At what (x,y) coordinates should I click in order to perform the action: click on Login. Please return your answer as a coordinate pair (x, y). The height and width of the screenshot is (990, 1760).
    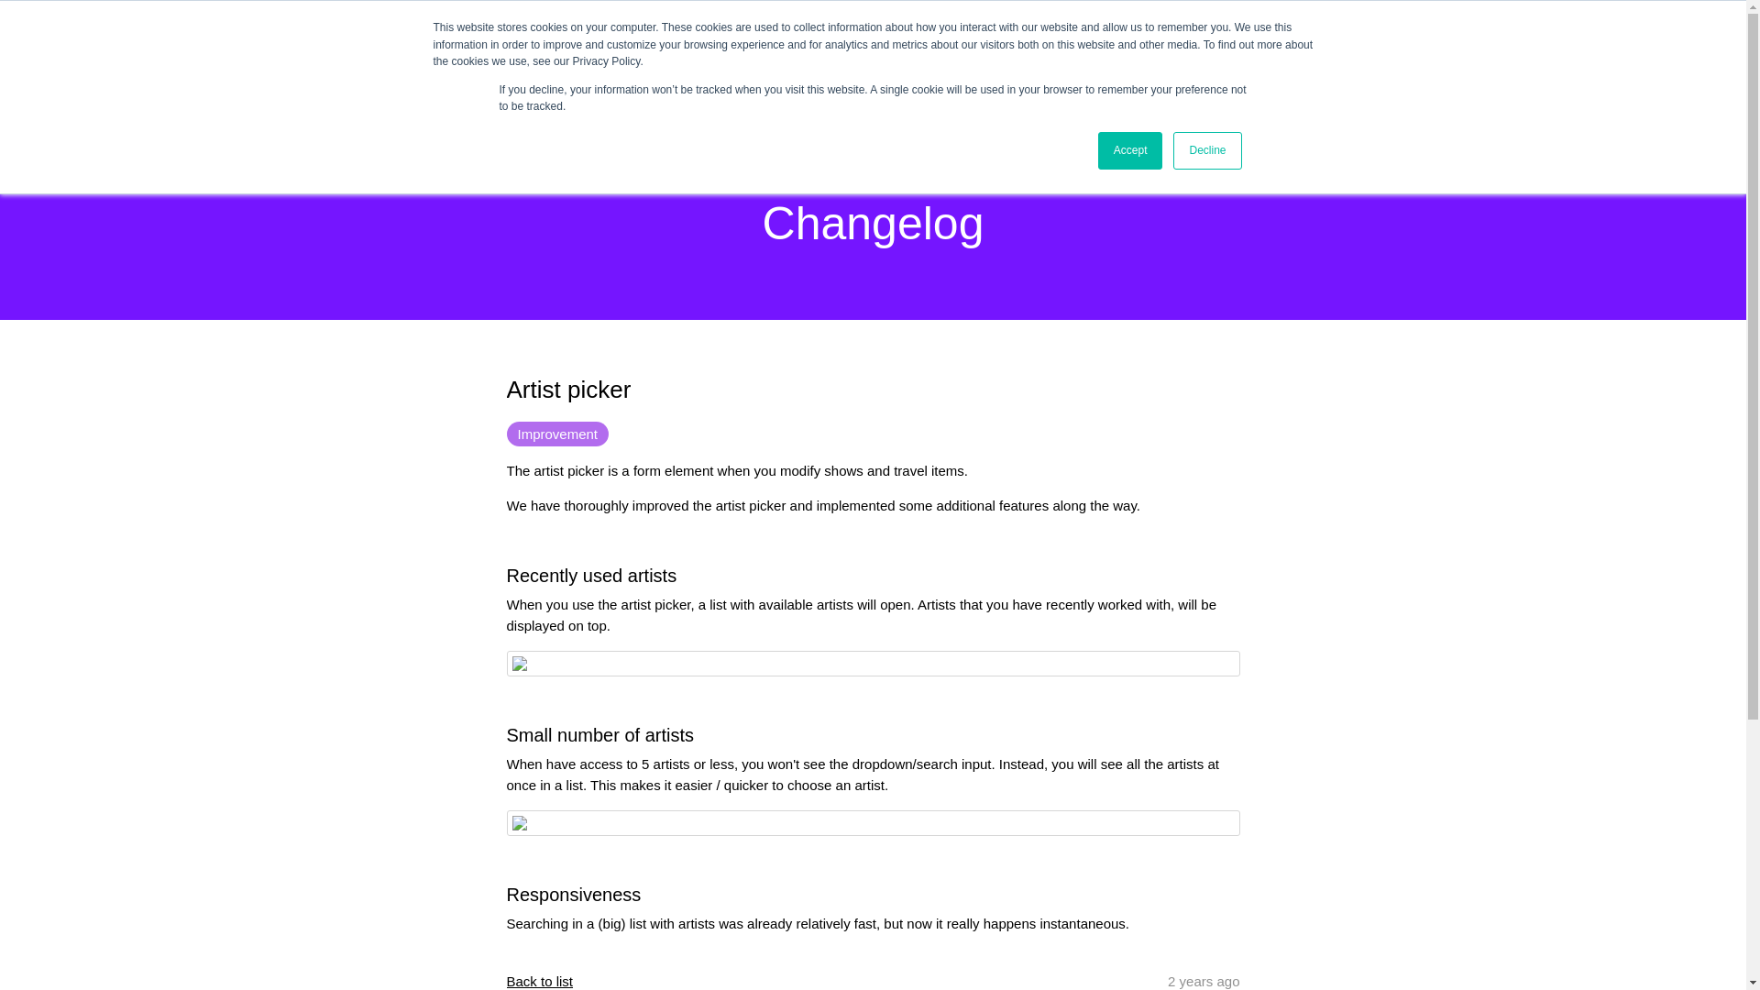
    Looking at the image, I should click on (1545, 18).